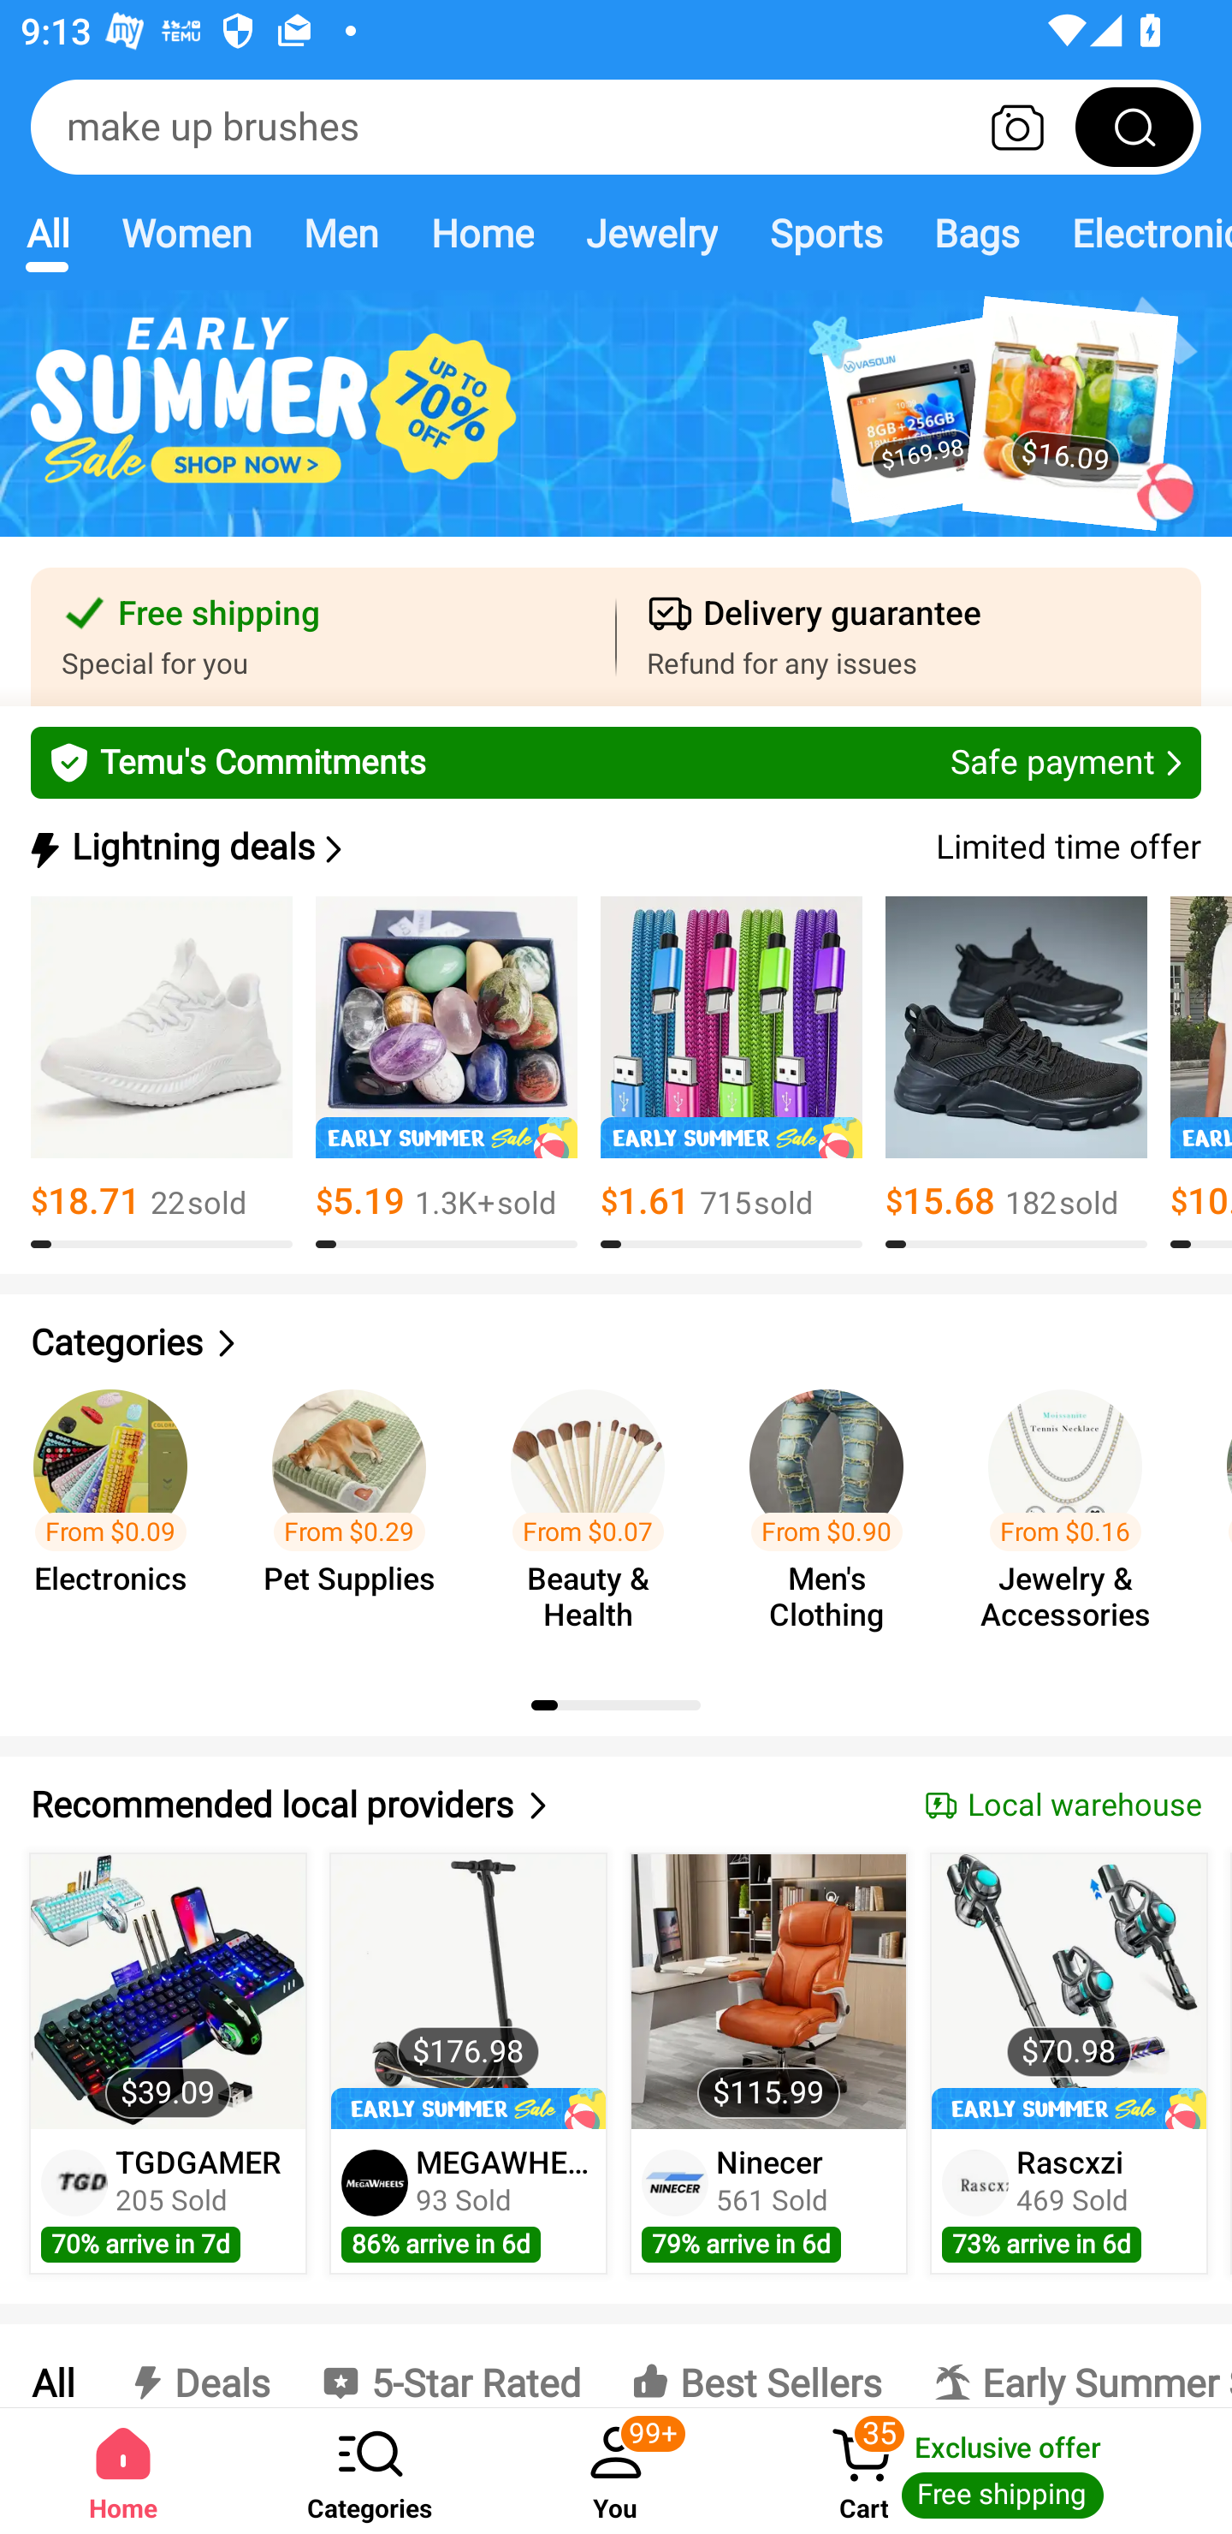 The width and height of the screenshot is (1232, 2534). Describe the element at coordinates (481, 233) in the screenshot. I see `Home` at that location.